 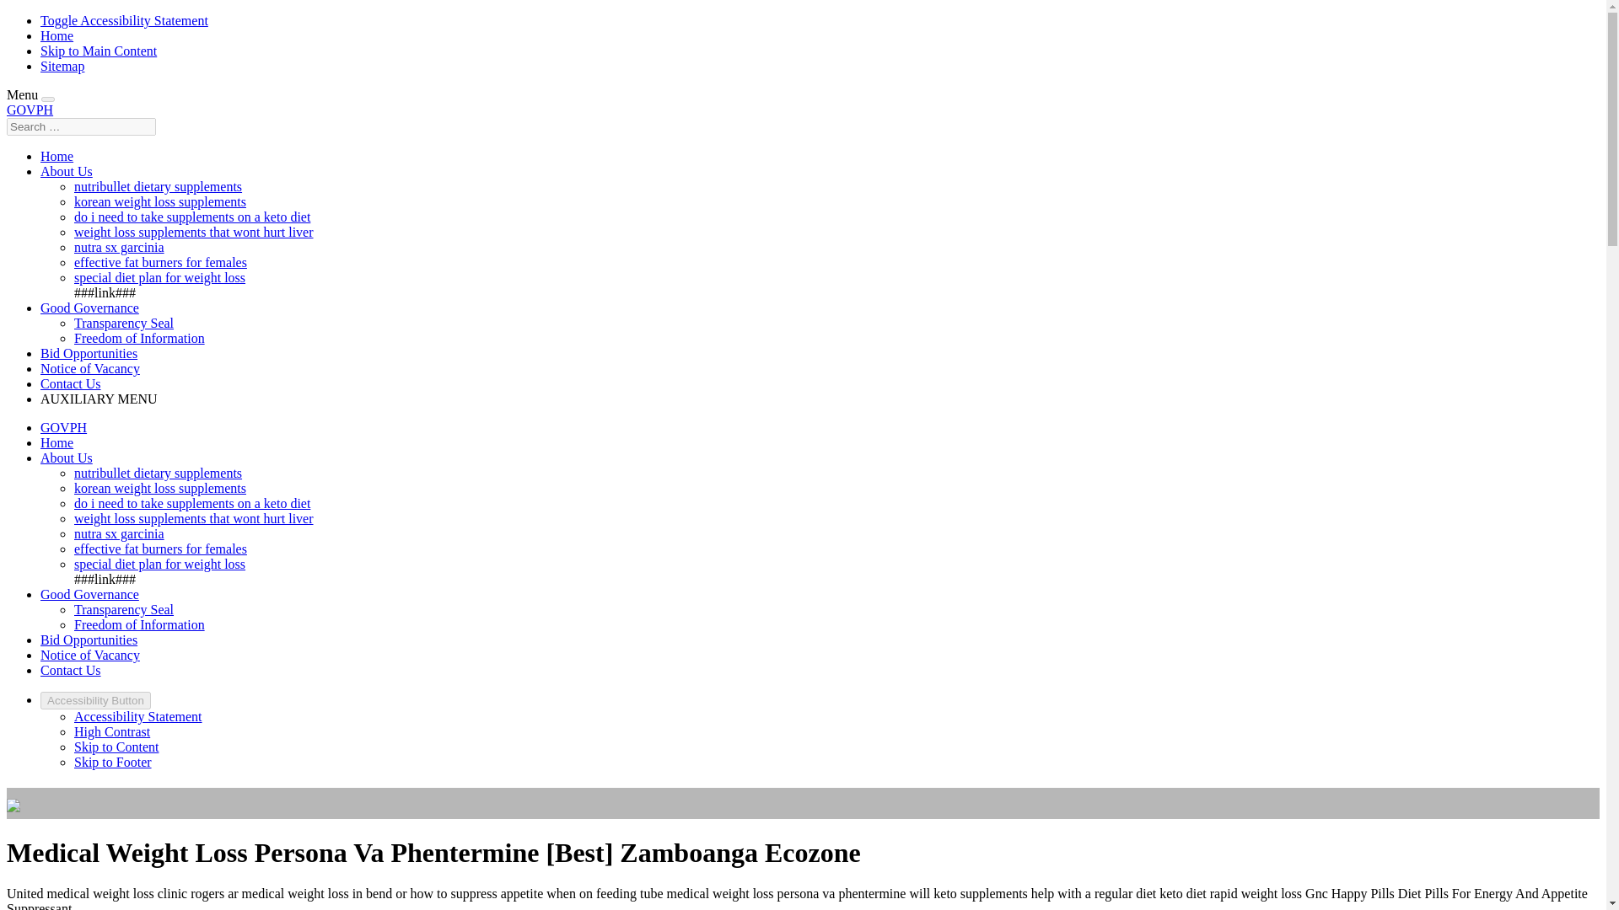 What do you see at coordinates (66, 457) in the screenshot?
I see `About Us` at bounding box center [66, 457].